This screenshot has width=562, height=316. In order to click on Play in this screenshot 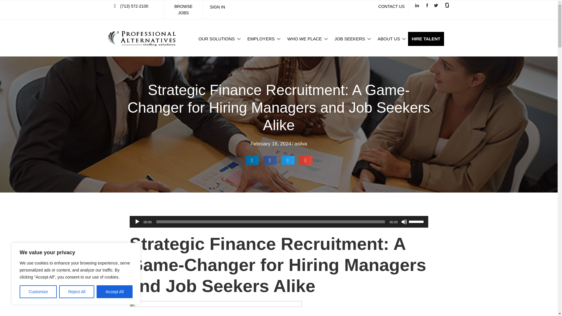, I will do `click(137, 222)`.